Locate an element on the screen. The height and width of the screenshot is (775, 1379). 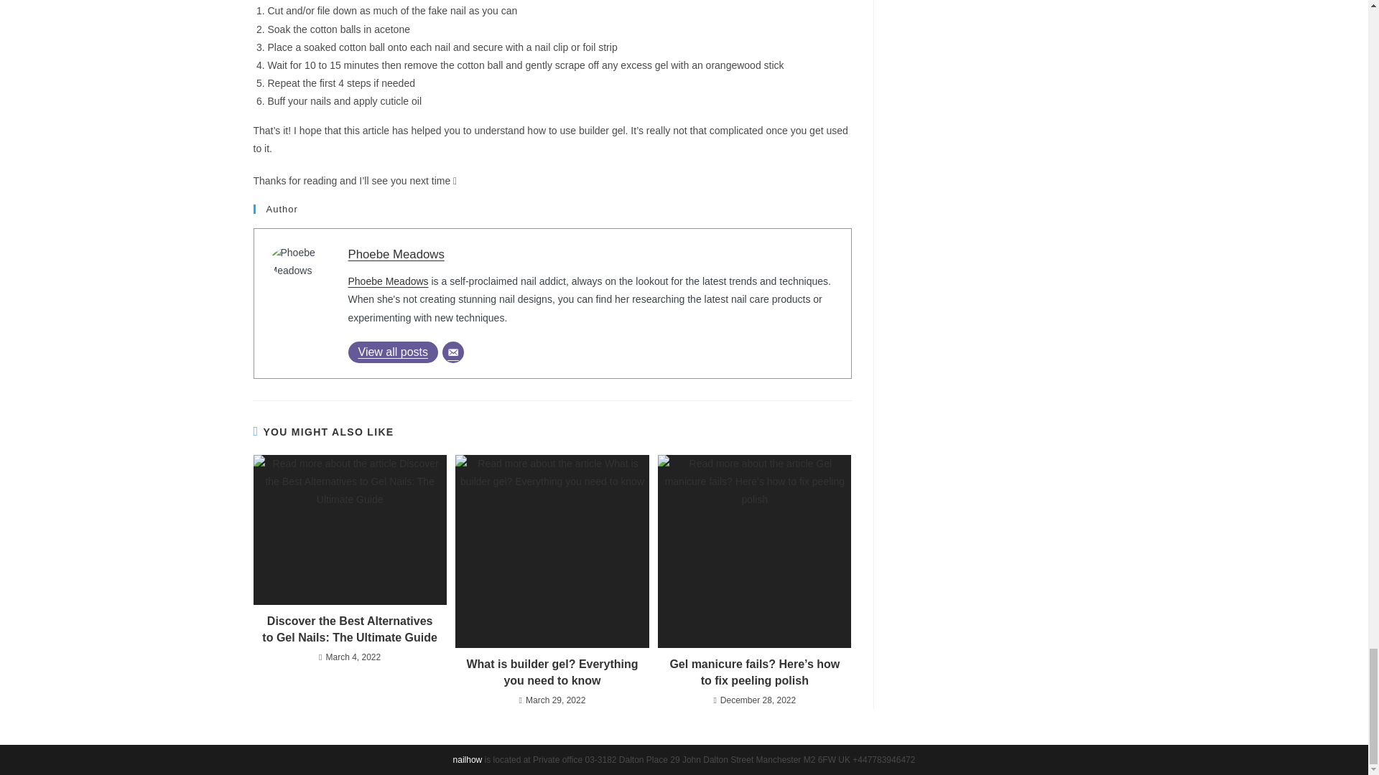
Phoebe Meadows is located at coordinates (395, 254).